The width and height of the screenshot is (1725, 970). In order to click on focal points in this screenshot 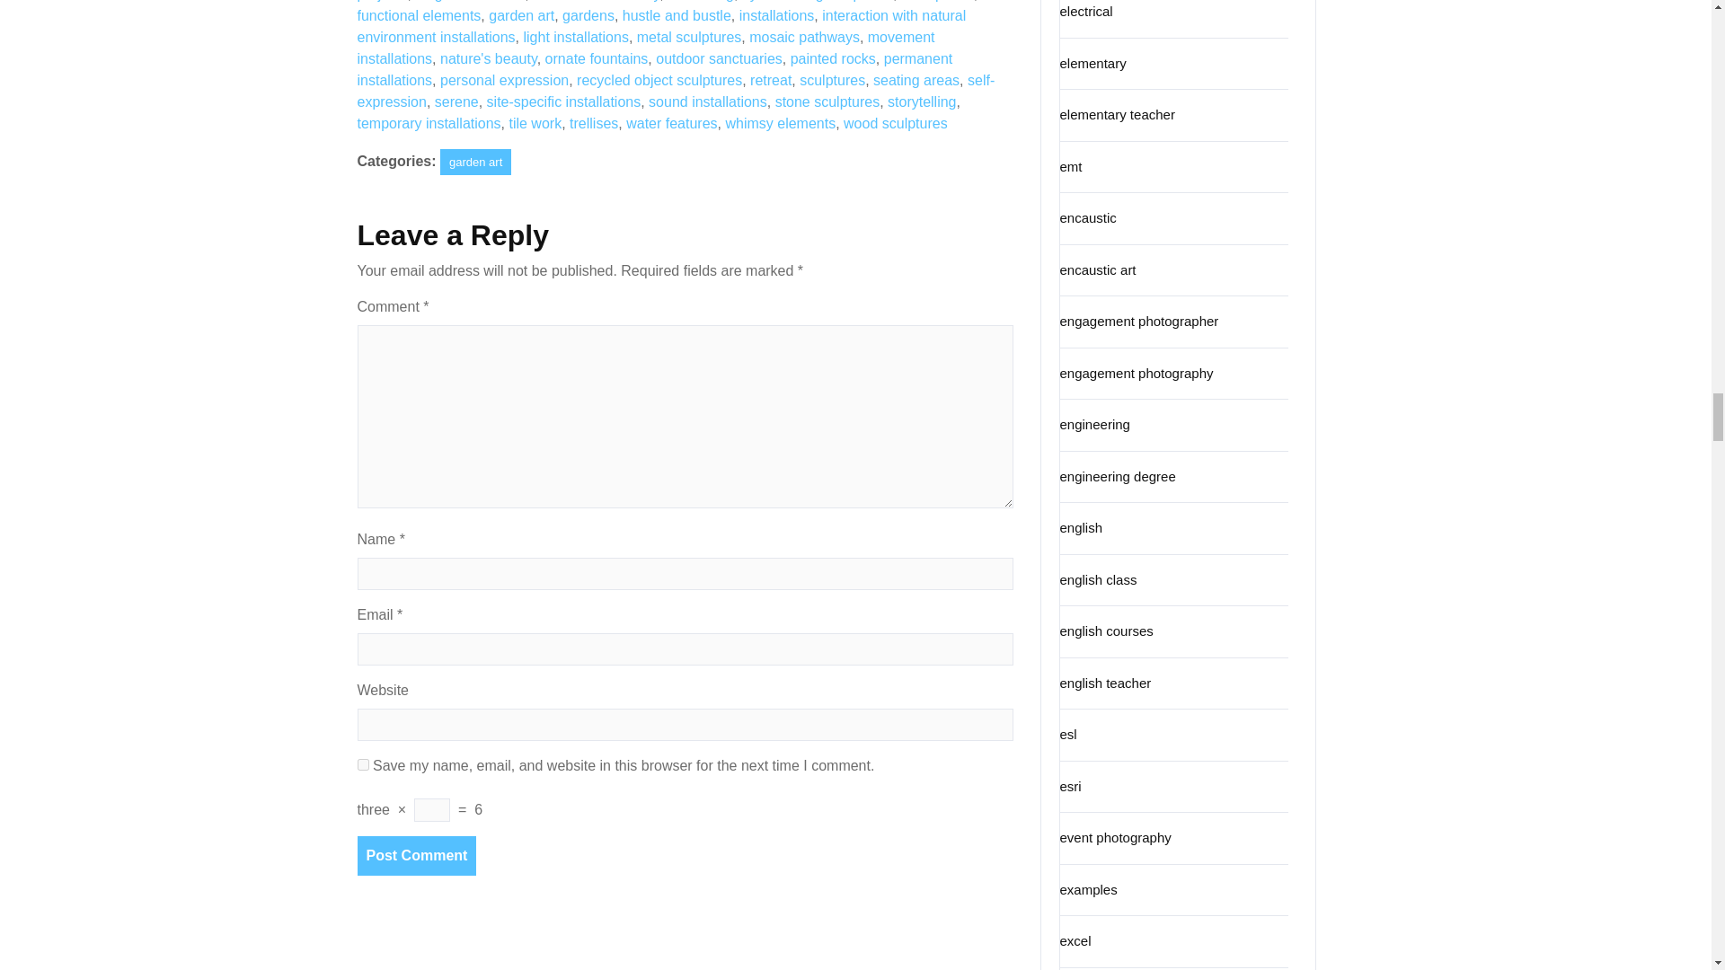, I will do `click(937, 1)`.